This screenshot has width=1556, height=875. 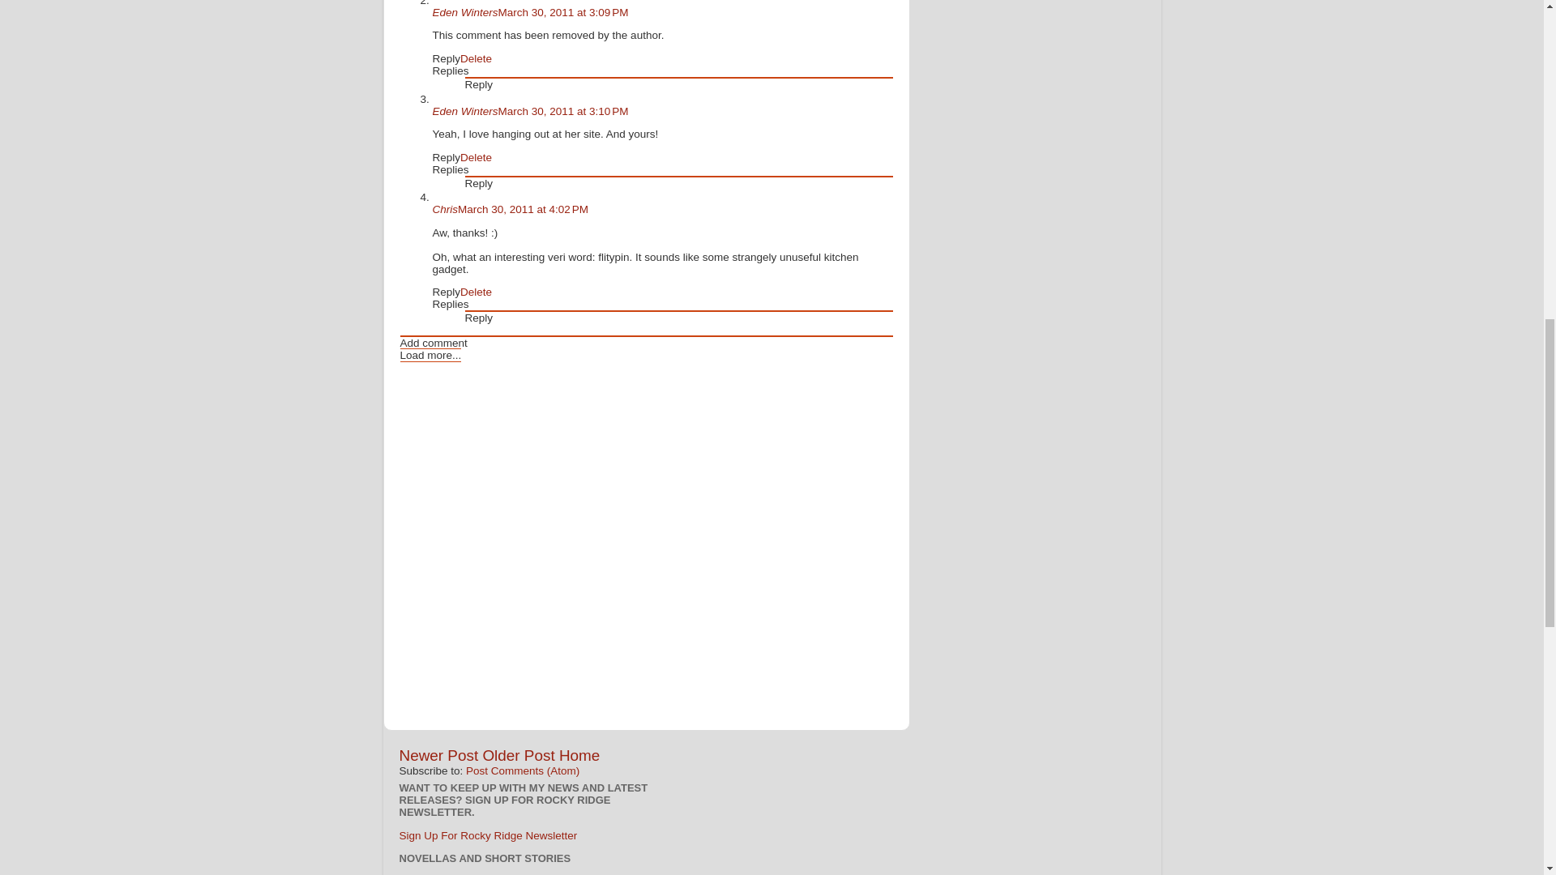 What do you see at coordinates (479, 318) in the screenshot?
I see `Reply` at bounding box center [479, 318].